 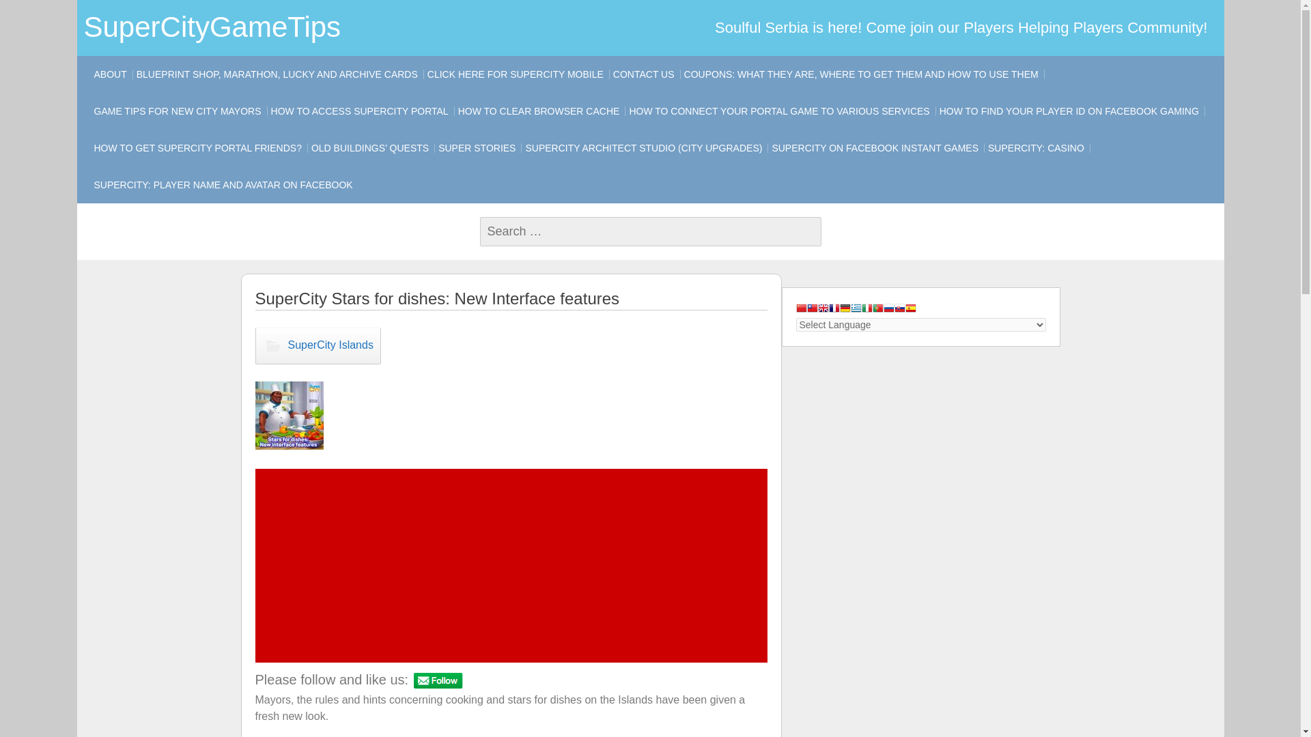 I want to click on HOW TO GET SUPERCITY PORTAL FRIENDS?, so click(x=197, y=148).